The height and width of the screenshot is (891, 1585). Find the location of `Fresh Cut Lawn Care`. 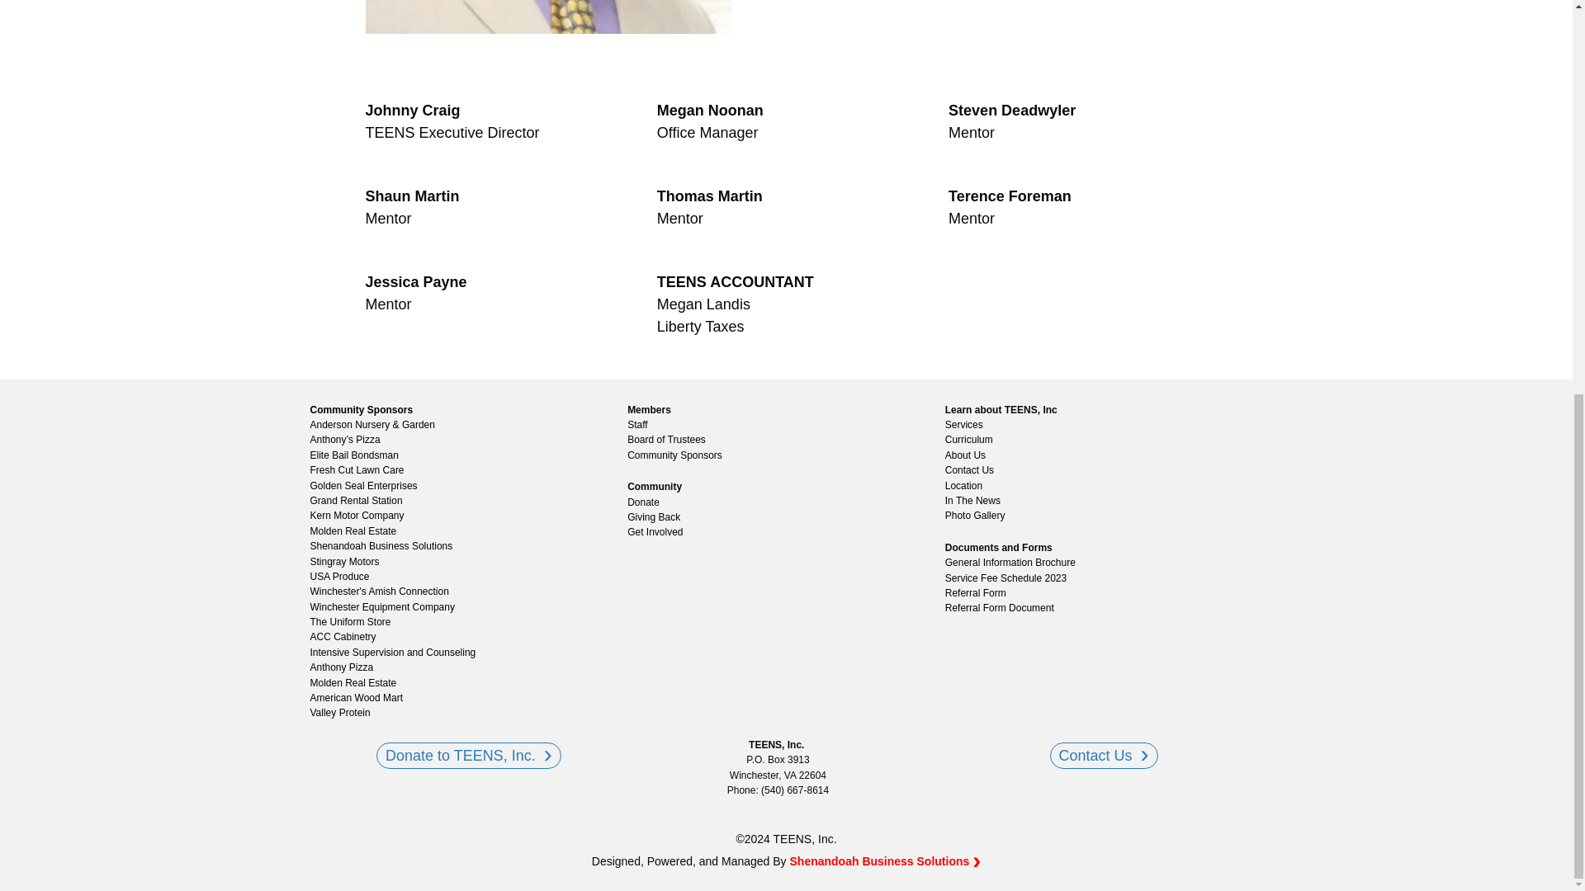

Fresh Cut Lawn Care is located at coordinates (362, 470).